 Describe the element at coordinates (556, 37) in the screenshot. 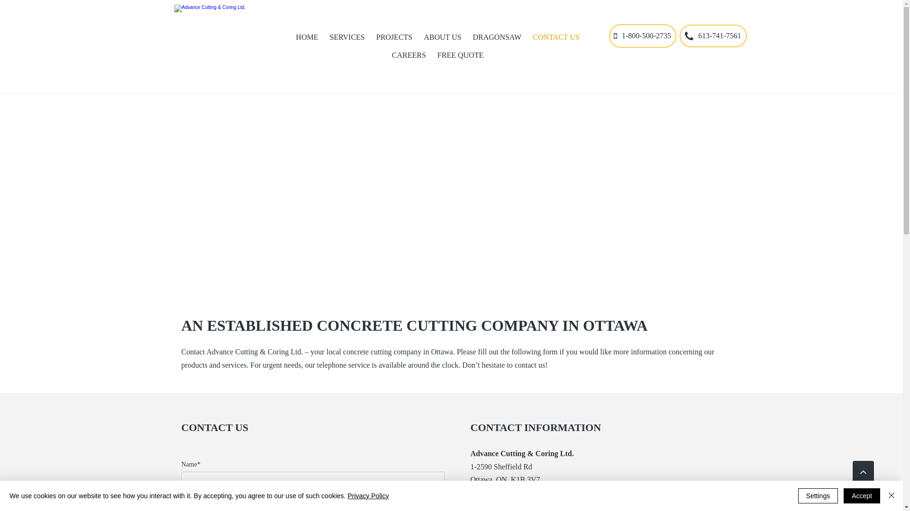

I see `CONTACT US` at that location.